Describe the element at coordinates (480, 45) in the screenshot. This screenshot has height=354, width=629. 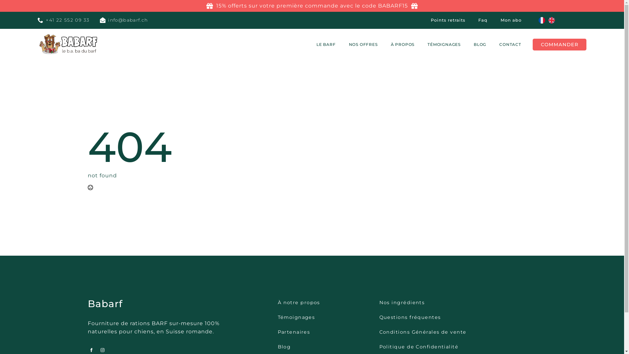
I see `BLOG` at that location.